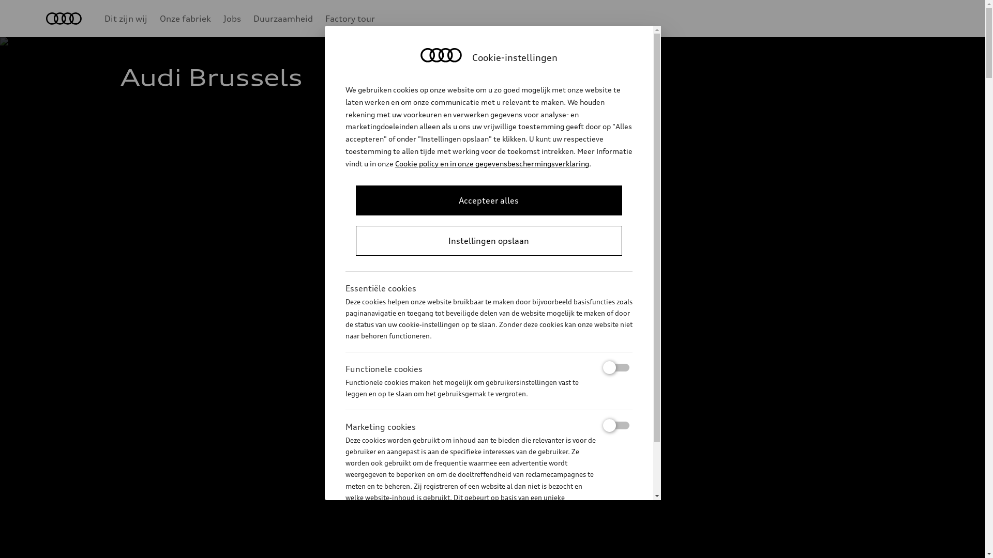 The width and height of the screenshot is (993, 558). What do you see at coordinates (185, 19) in the screenshot?
I see `Onze fabriek` at bounding box center [185, 19].